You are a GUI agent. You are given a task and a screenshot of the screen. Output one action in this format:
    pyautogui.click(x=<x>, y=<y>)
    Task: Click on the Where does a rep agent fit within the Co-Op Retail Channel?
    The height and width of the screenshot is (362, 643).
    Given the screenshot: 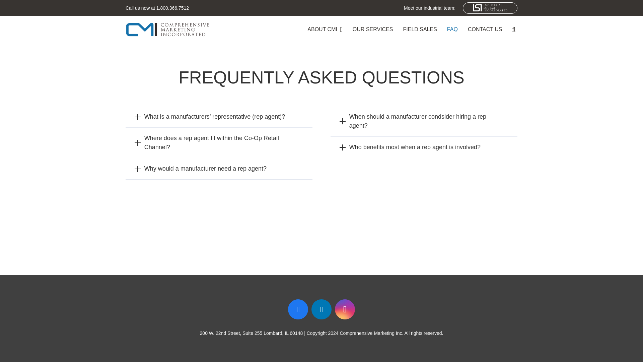 What is the action you would take?
    pyautogui.click(x=219, y=143)
    